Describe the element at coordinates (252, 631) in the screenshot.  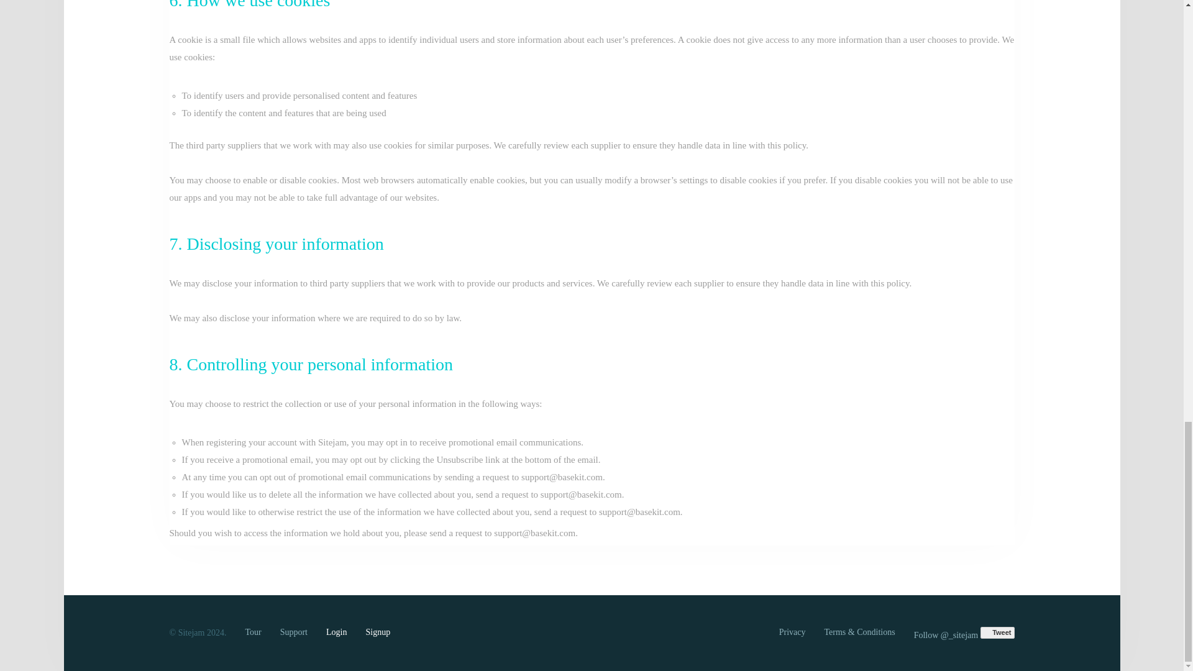
I see `Tour` at that location.